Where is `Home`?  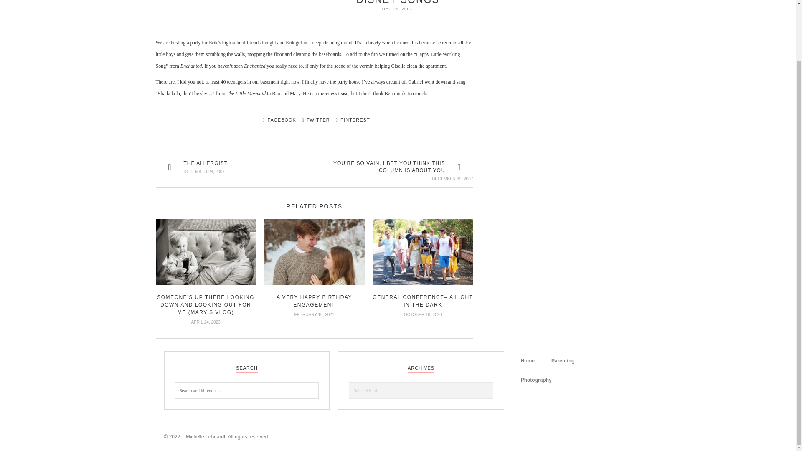
Home is located at coordinates (527, 361).